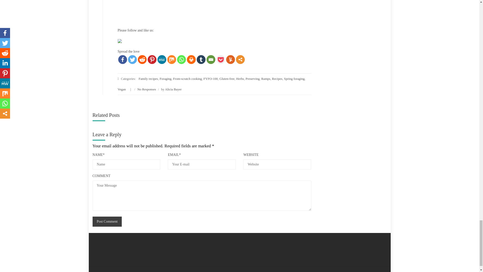  What do you see at coordinates (187, 79) in the screenshot?
I see `From-scratch cooking` at bounding box center [187, 79].